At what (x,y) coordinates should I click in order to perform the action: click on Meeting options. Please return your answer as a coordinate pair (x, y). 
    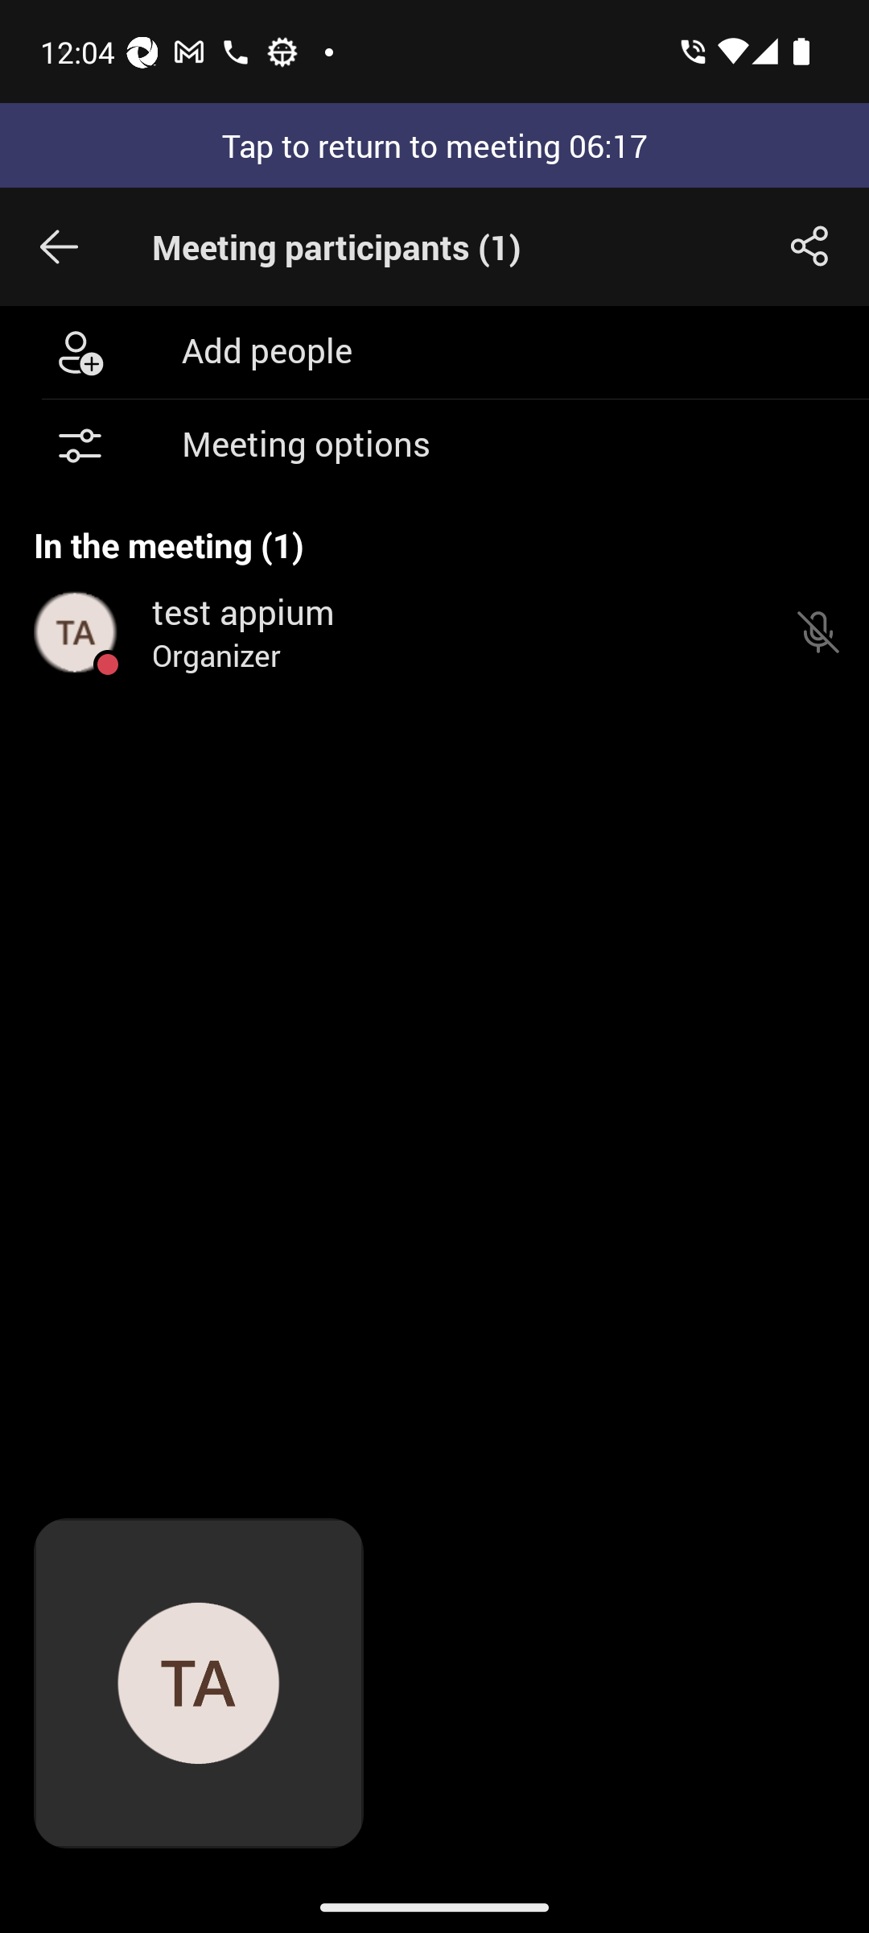
    Looking at the image, I should click on (434, 446).